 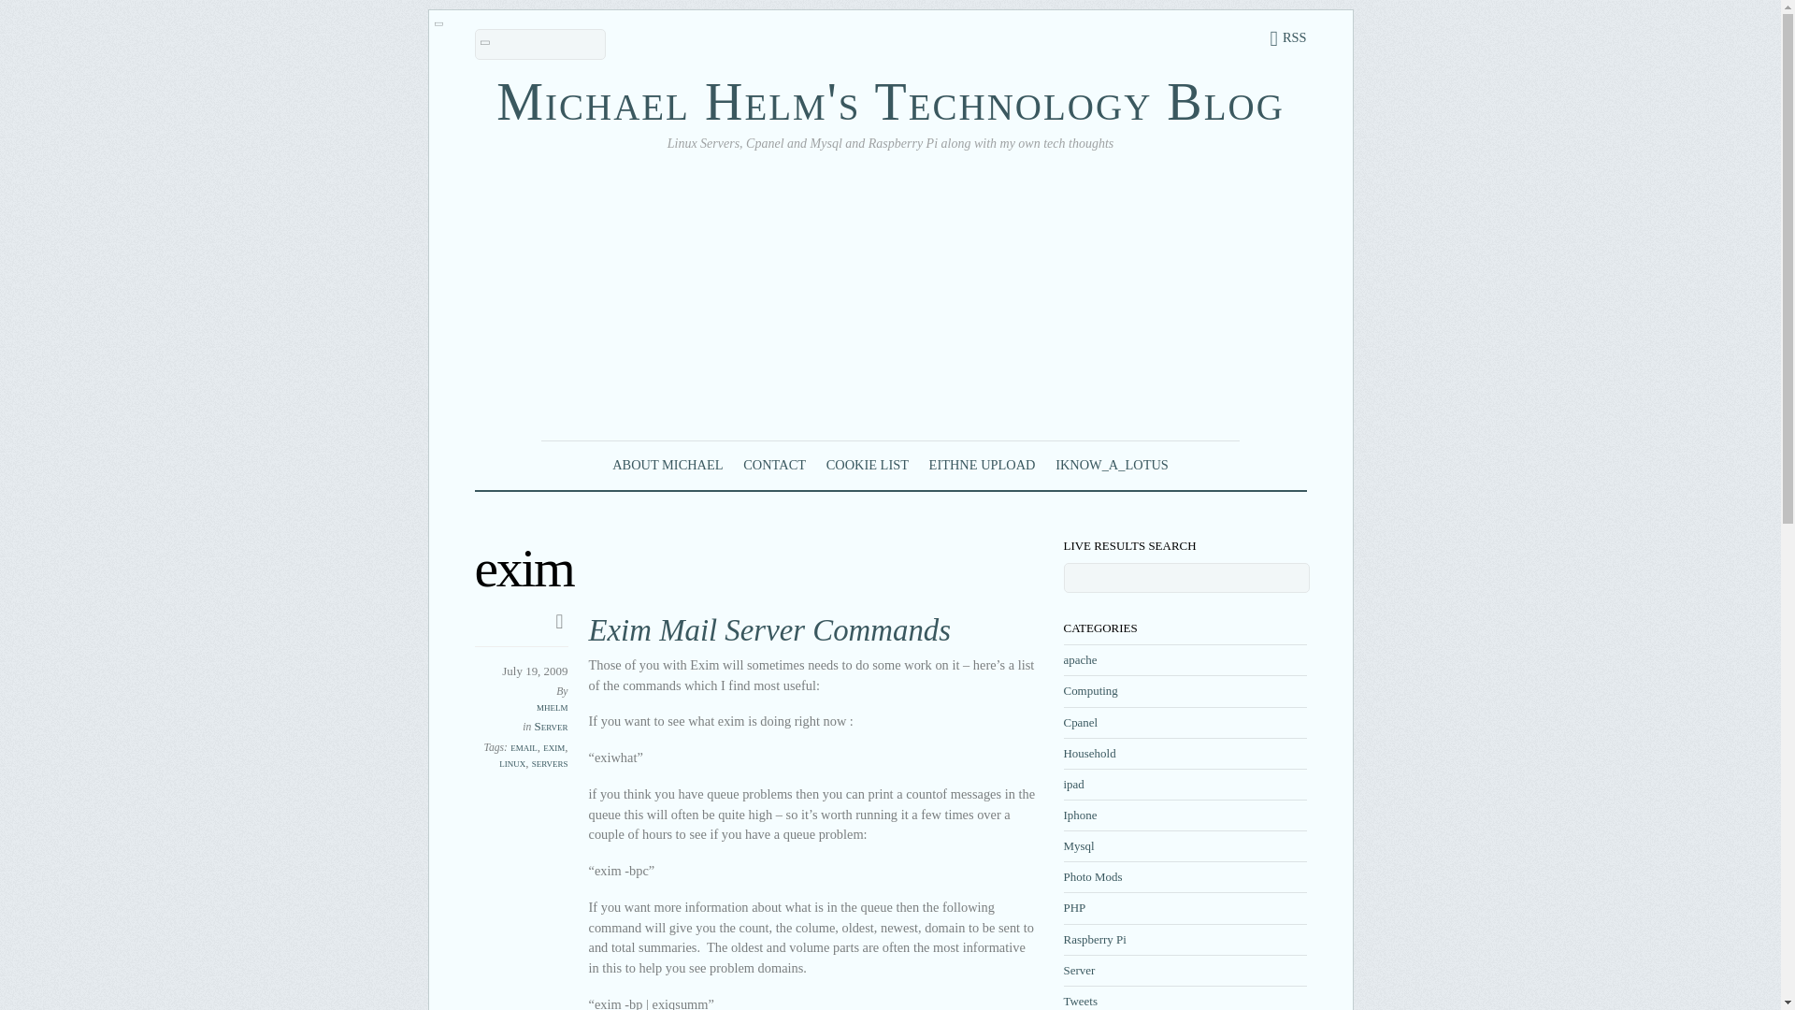 I want to click on EITHNE UPLOAD, so click(x=982, y=464).